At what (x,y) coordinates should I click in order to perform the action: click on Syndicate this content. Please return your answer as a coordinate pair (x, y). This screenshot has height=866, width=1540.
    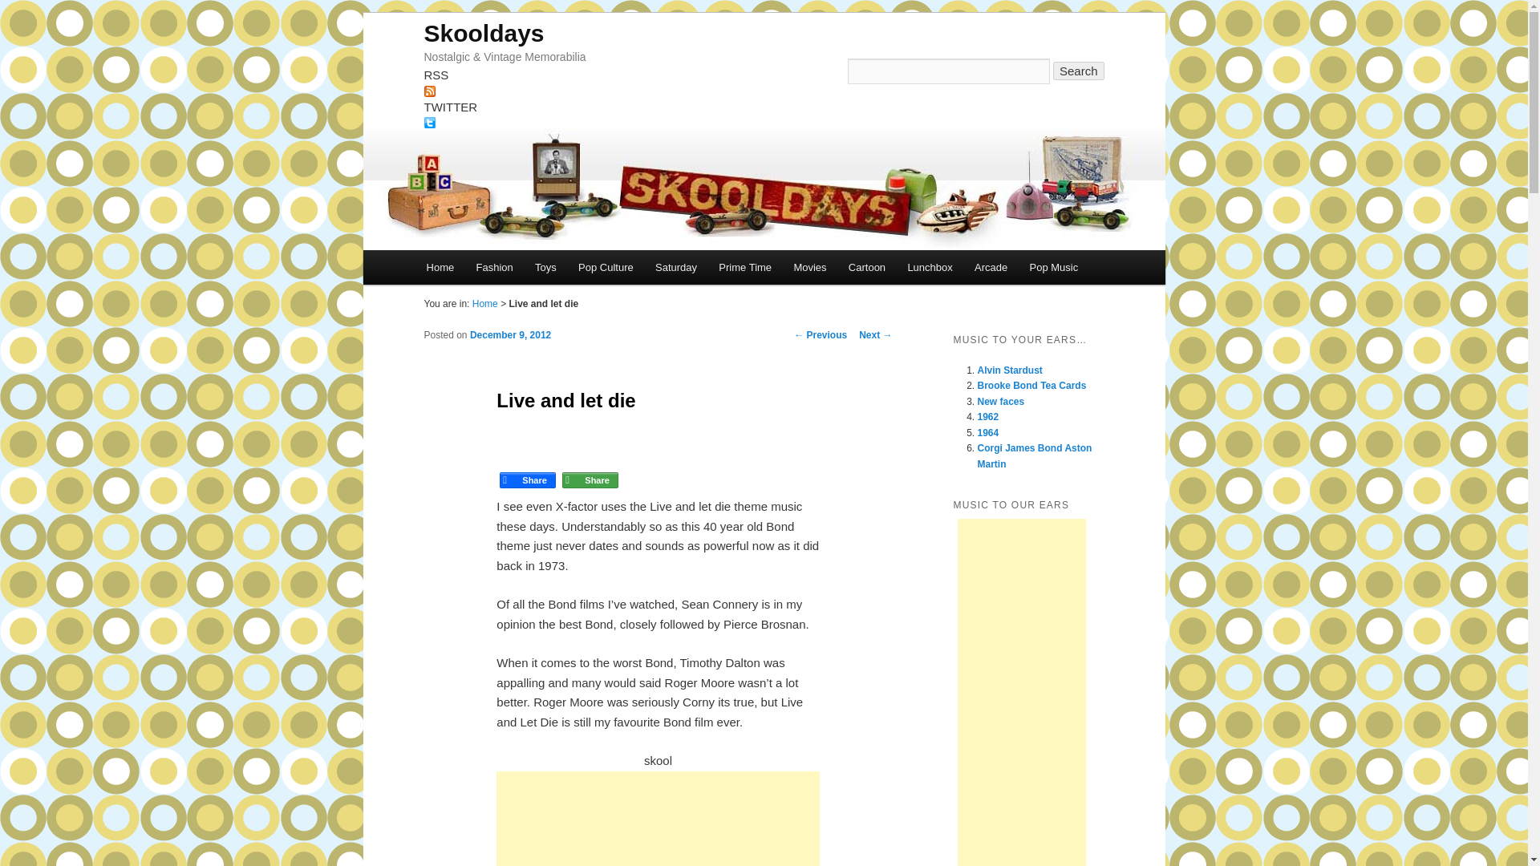
    Looking at the image, I should click on (764, 99).